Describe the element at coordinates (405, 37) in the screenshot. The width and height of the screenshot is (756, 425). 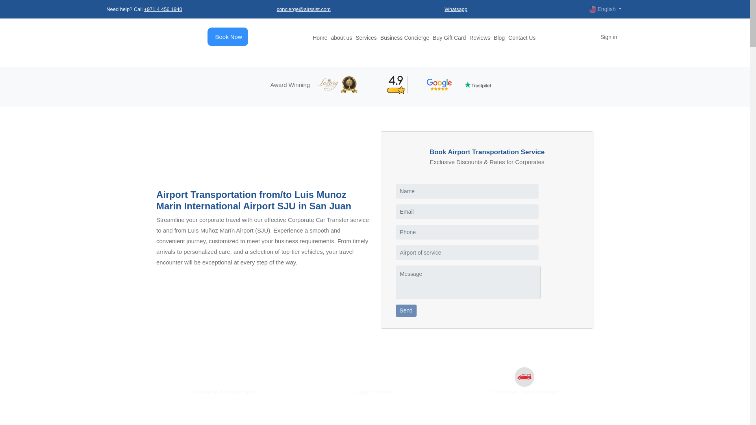
I see `Business Concierge` at that location.